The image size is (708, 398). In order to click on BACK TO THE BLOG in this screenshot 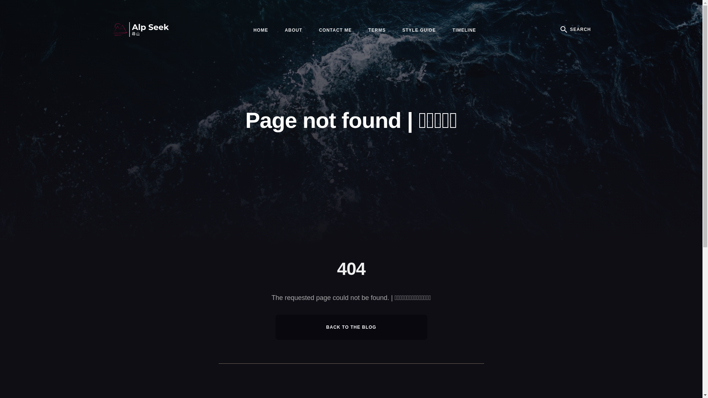, I will do `click(351, 327)`.